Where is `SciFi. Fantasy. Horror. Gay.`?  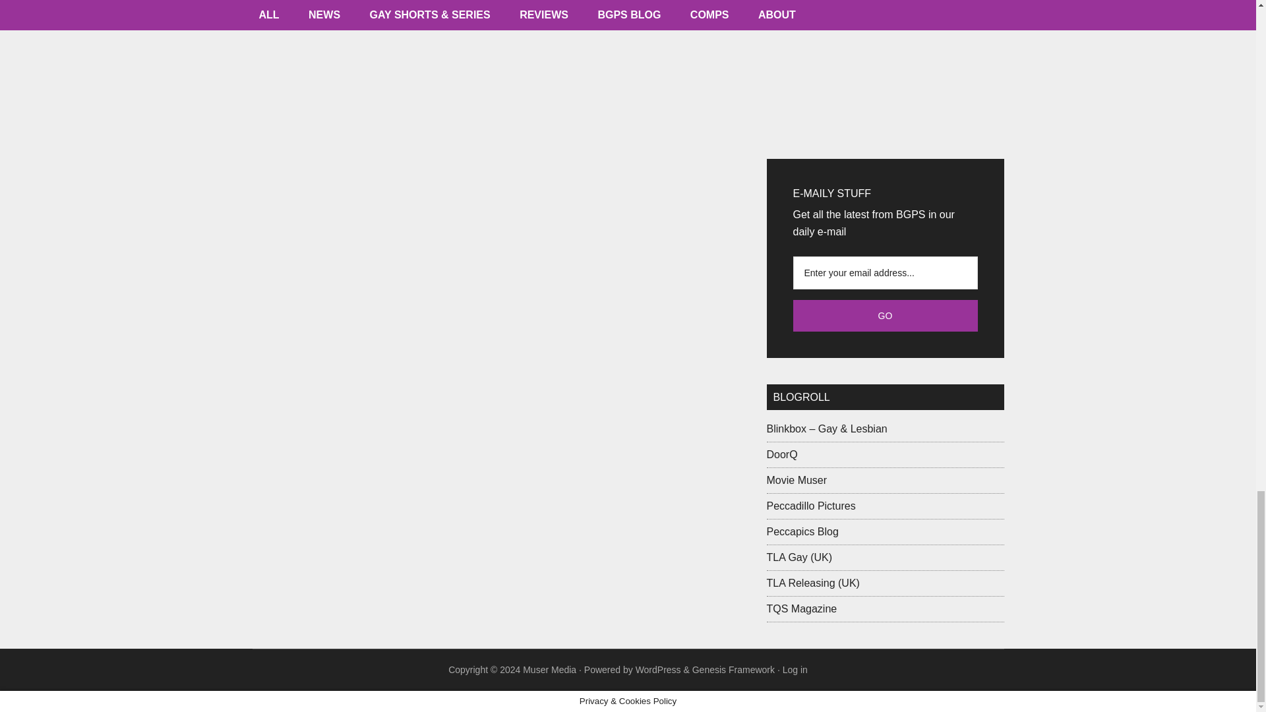
SciFi. Fantasy. Horror. Gay. is located at coordinates (781, 454).